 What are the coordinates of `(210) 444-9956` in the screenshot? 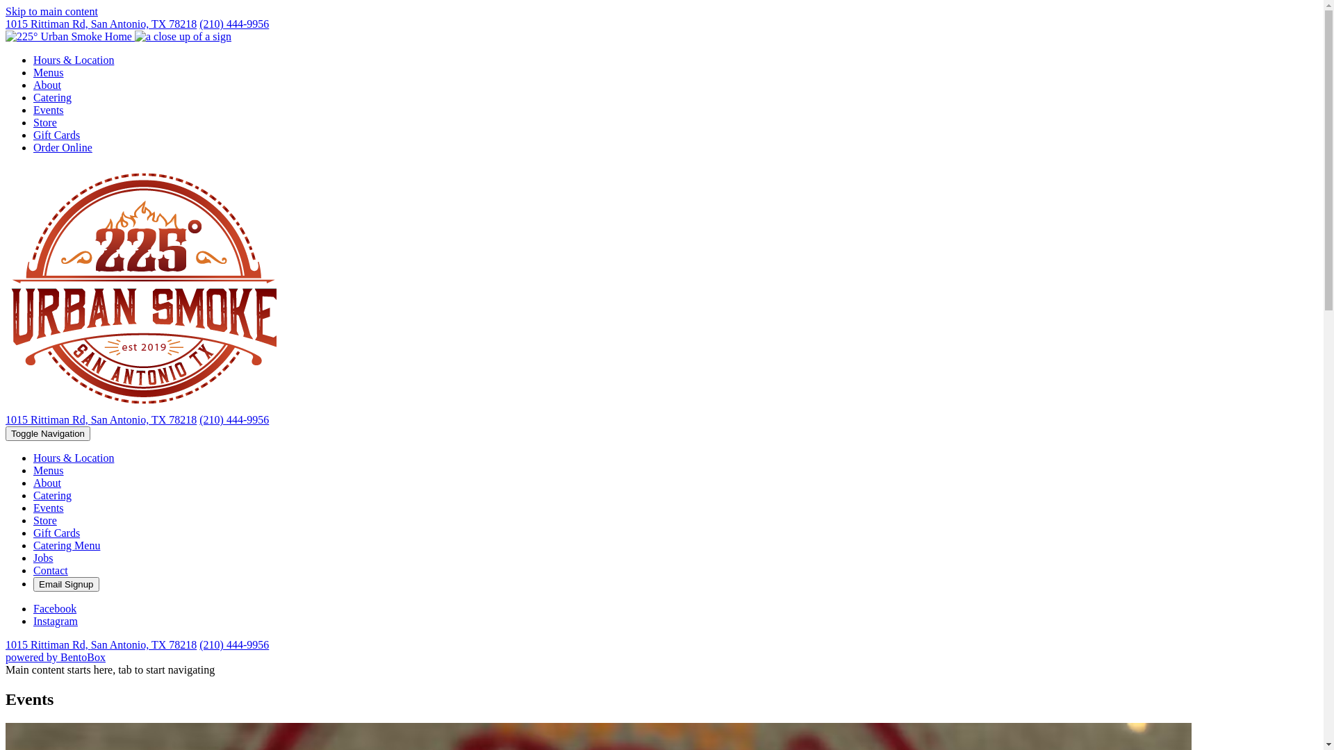 It's located at (234, 644).